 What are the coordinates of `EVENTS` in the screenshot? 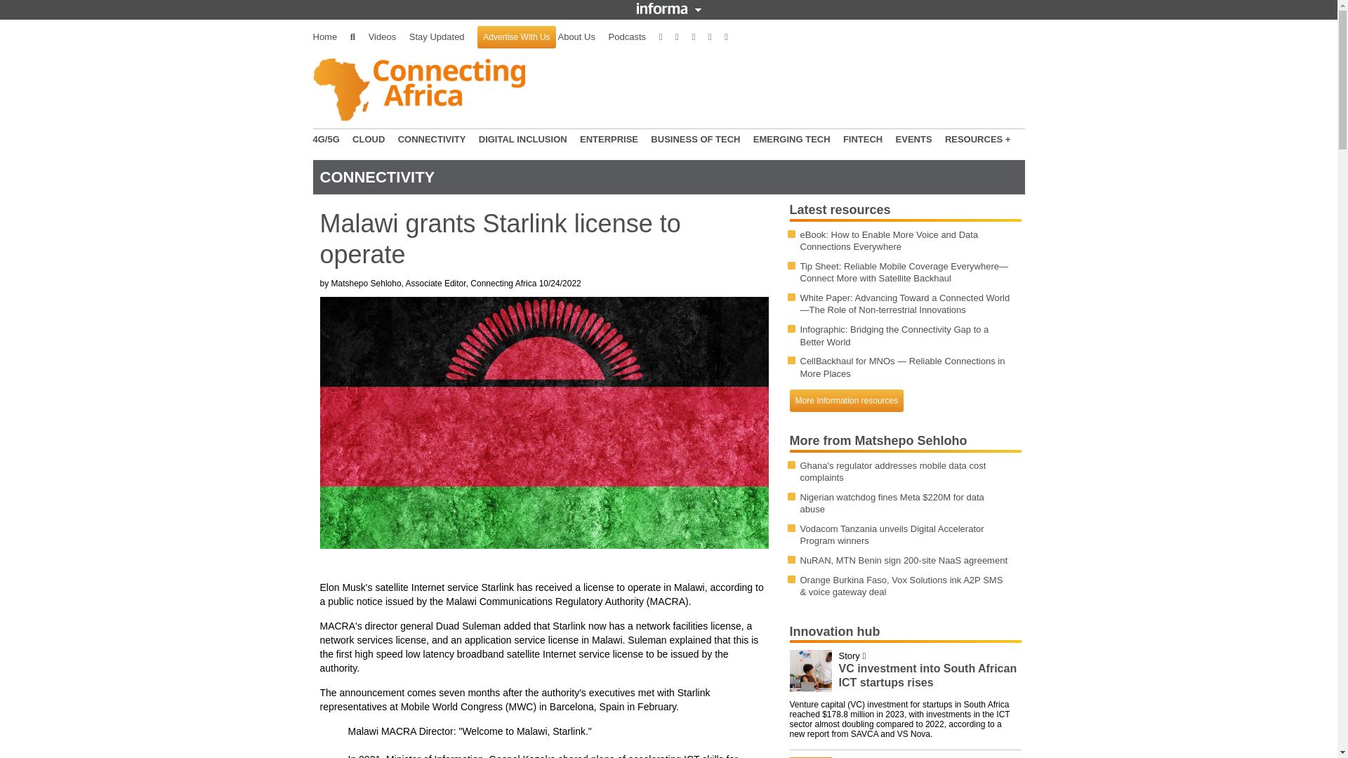 It's located at (914, 140).